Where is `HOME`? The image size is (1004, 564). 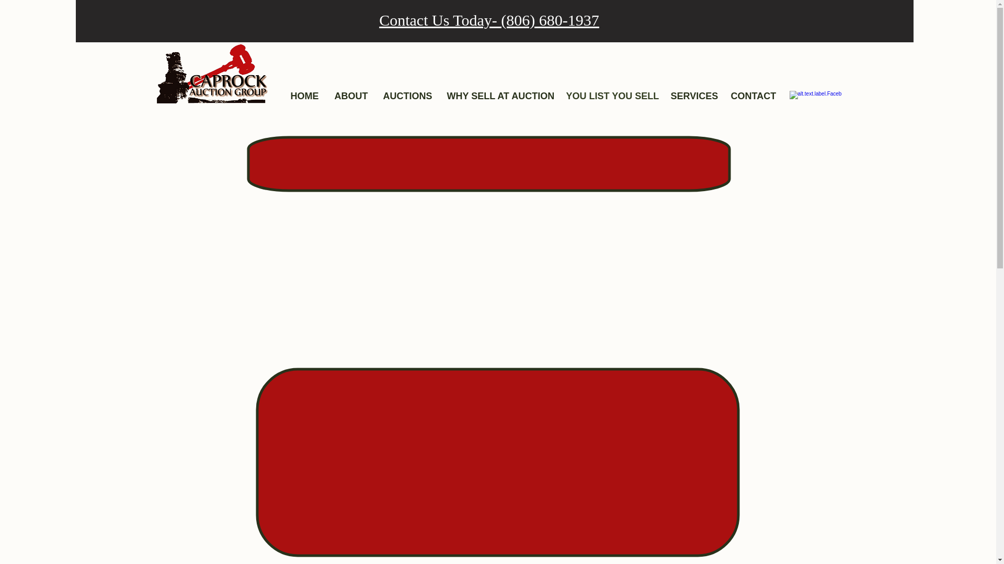 HOME is located at coordinates (304, 95).